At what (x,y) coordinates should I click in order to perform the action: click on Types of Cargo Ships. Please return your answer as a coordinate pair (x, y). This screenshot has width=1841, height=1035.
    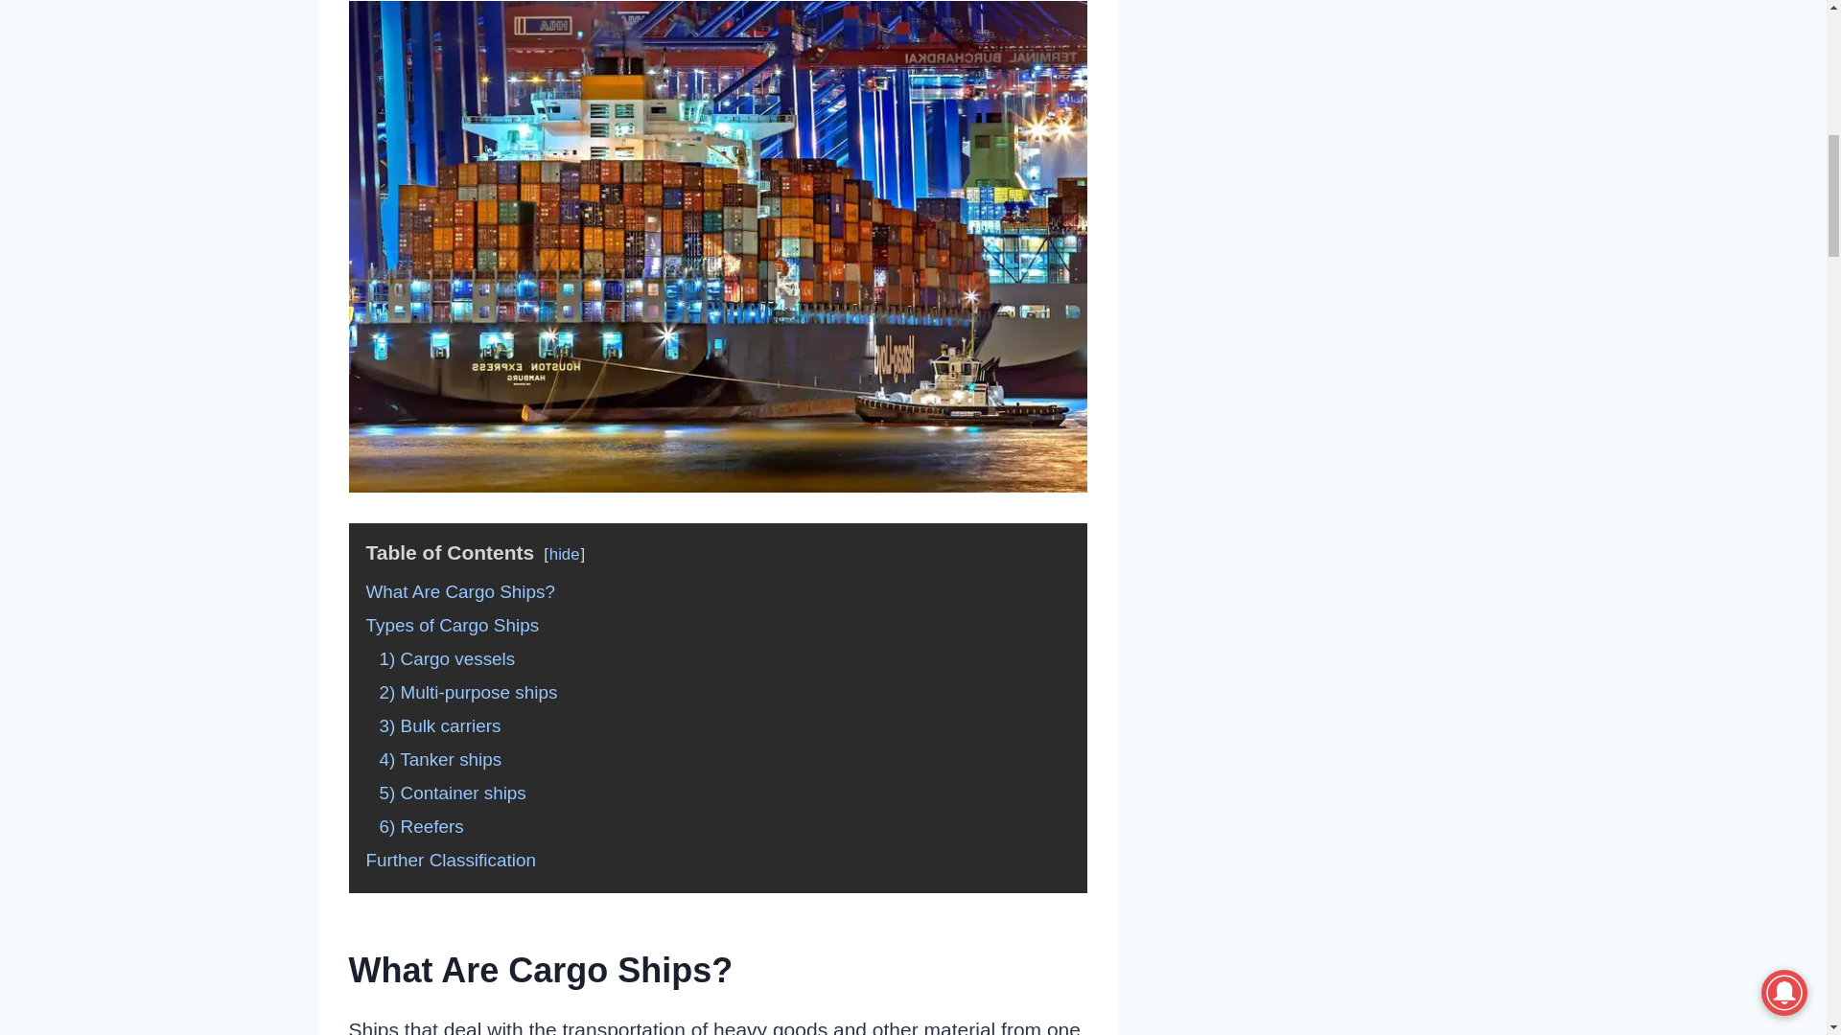
    Looking at the image, I should click on (453, 625).